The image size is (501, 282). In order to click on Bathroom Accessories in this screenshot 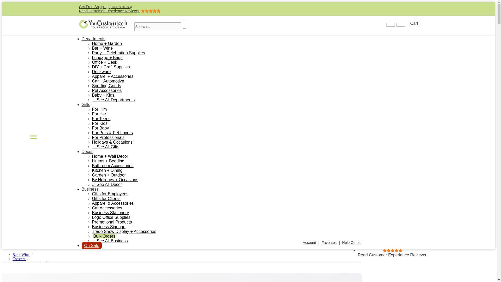, I will do `click(120, 11)`.